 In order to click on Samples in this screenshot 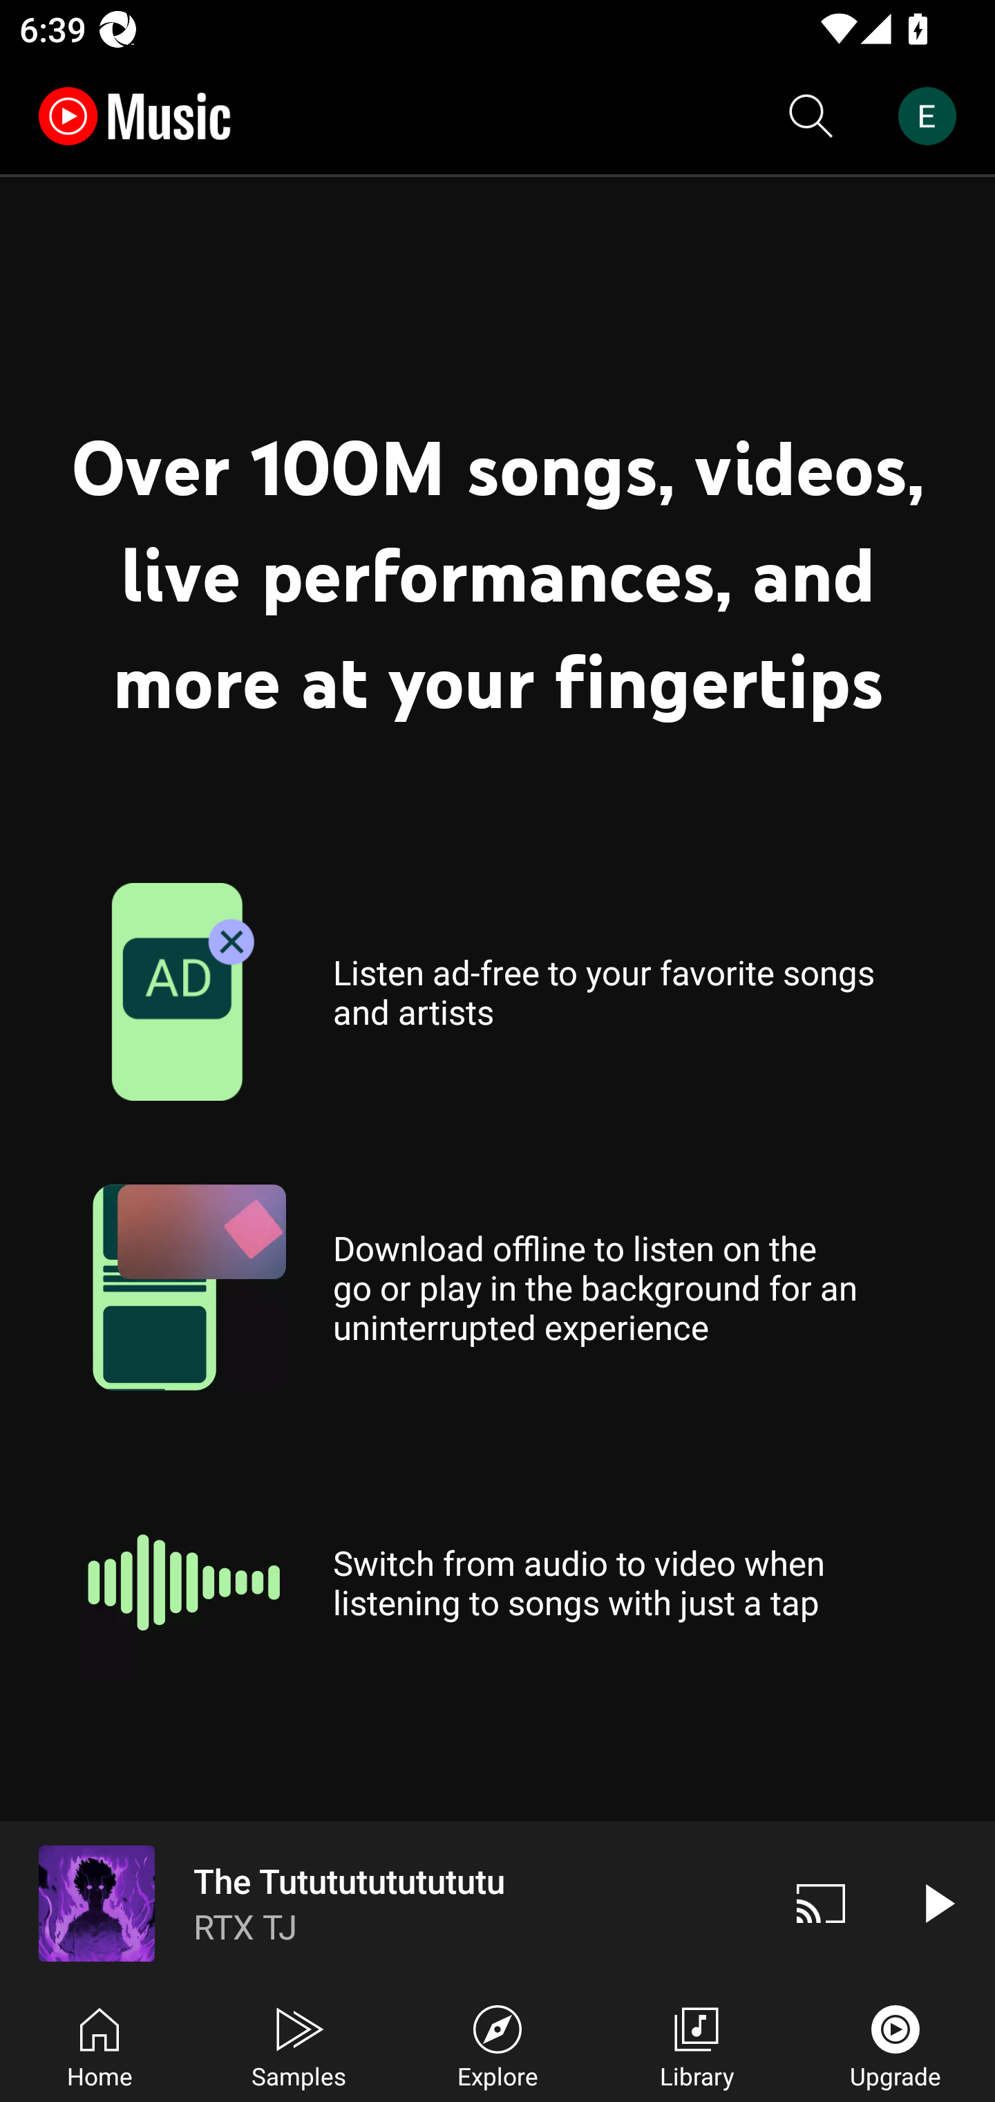, I will do `click(298, 2044)`.